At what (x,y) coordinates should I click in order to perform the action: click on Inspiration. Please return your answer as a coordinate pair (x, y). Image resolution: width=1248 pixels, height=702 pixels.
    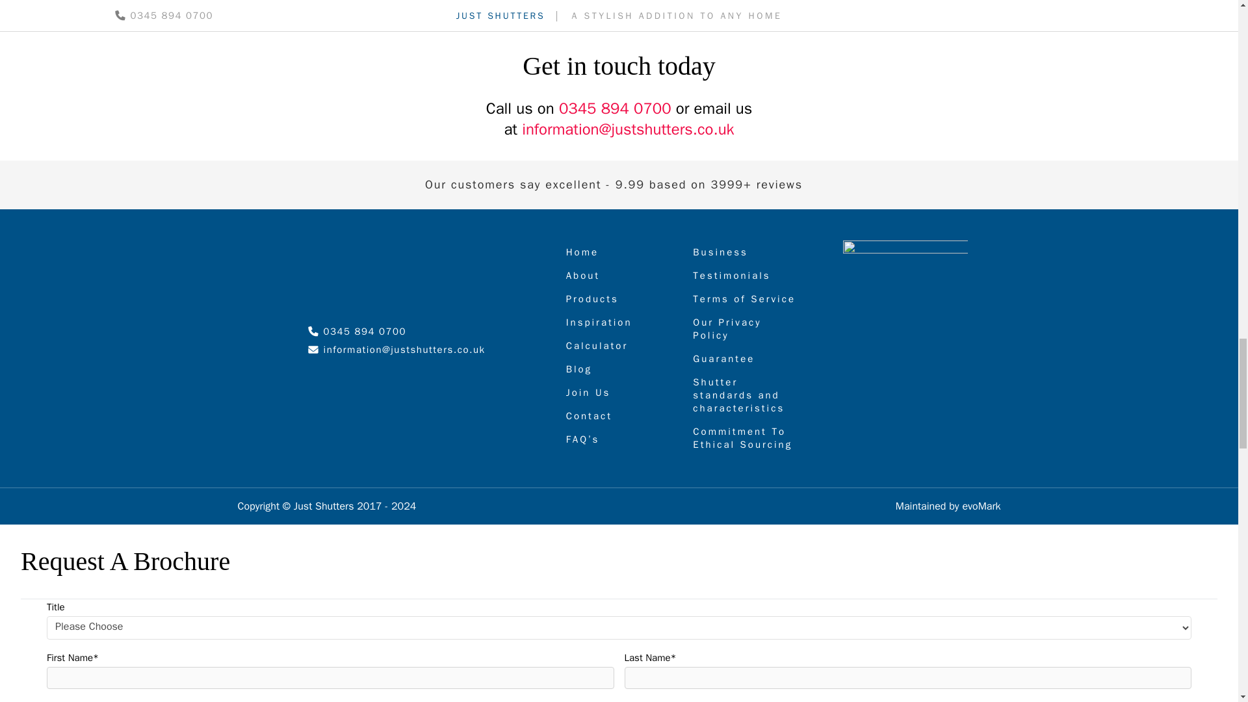
    Looking at the image, I should click on (619, 322).